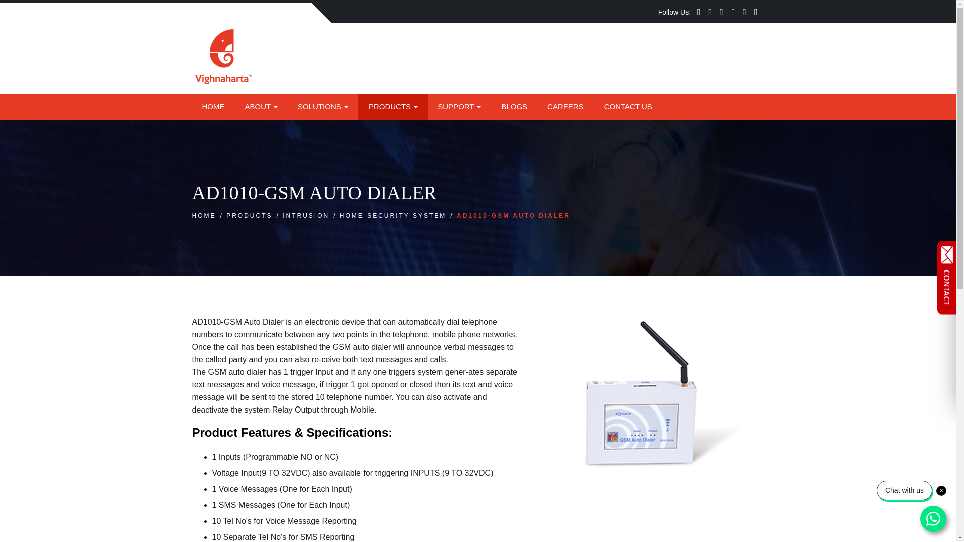 The height and width of the screenshot is (542, 964). Describe the element at coordinates (393, 106) in the screenshot. I see `PRODUCTS` at that location.